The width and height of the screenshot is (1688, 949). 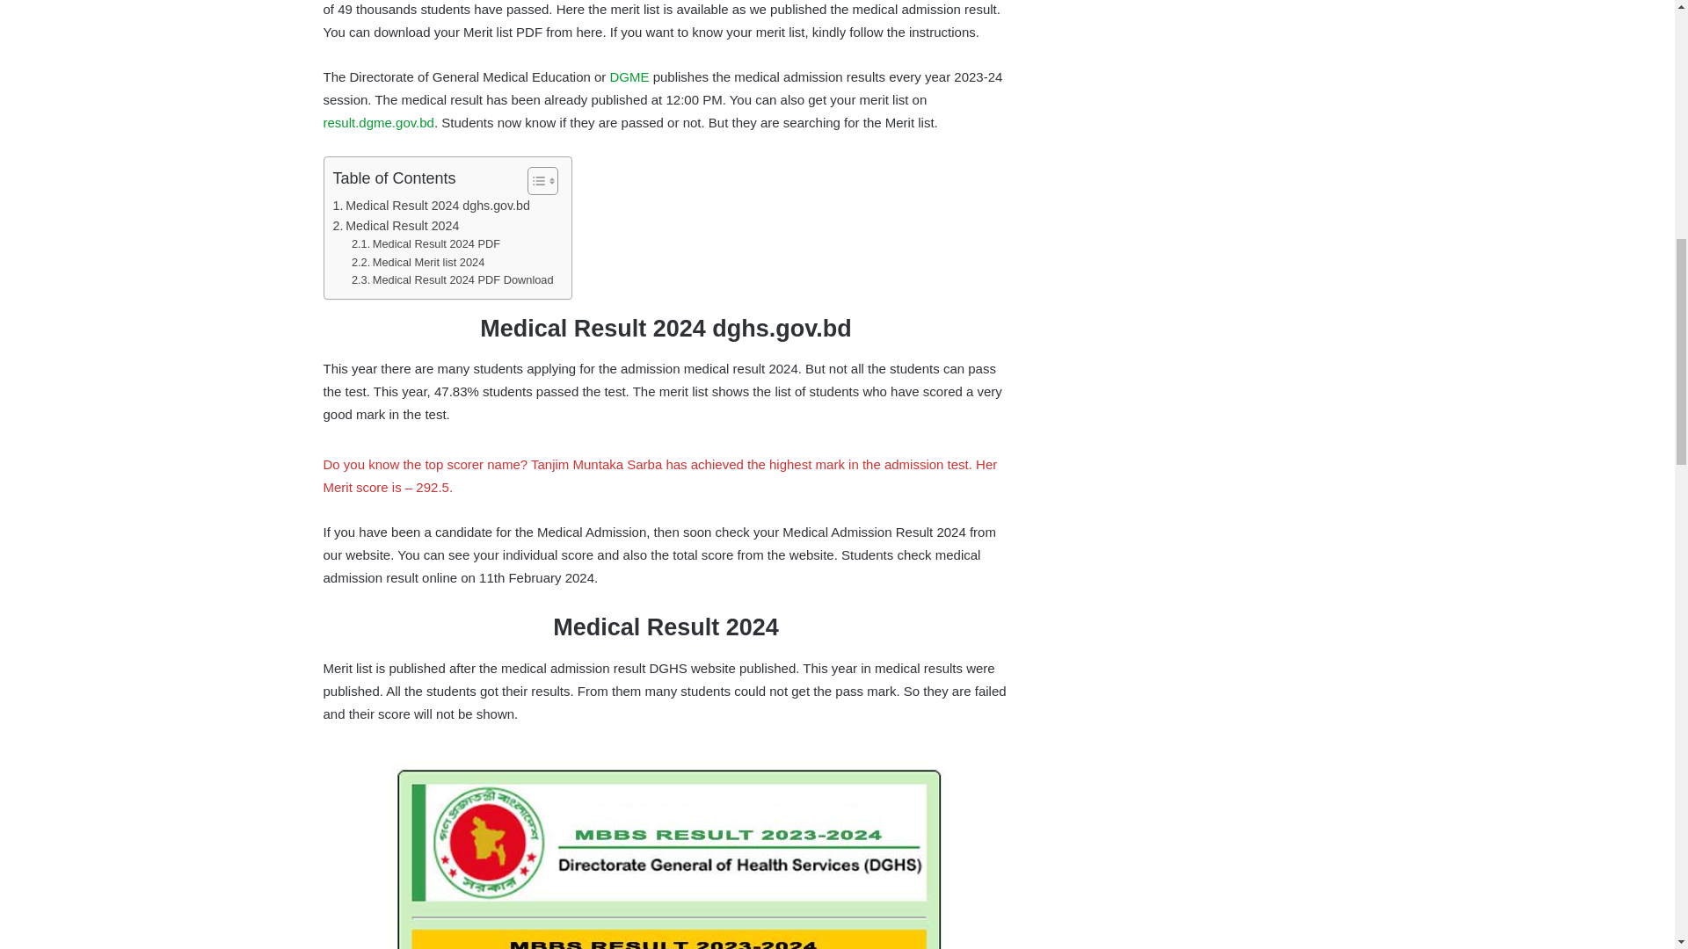 What do you see at coordinates (378, 121) in the screenshot?
I see `result.dgme.gov.bd` at bounding box center [378, 121].